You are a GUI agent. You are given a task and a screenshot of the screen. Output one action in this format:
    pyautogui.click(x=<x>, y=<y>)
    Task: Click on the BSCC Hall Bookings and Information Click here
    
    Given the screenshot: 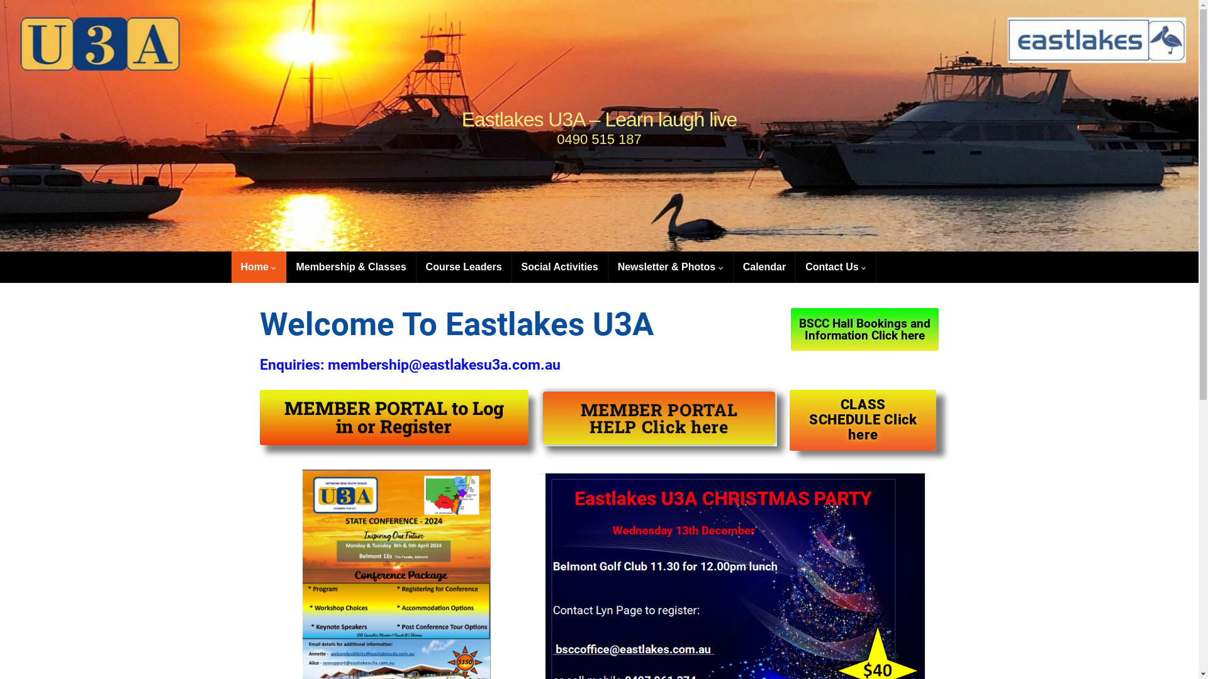 What is the action you would take?
    pyautogui.click(x=864, y=329)
    